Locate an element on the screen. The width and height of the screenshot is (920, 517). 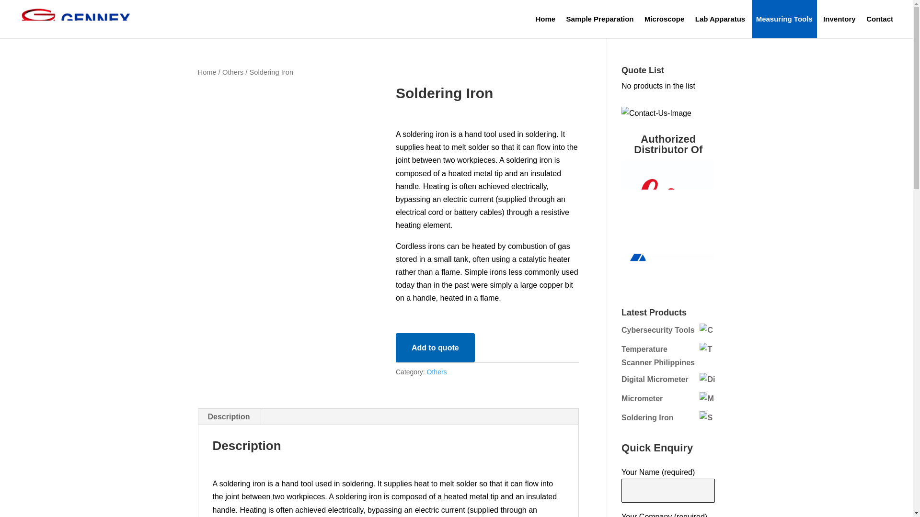
Add to quote is located at coordinates (435, 348).